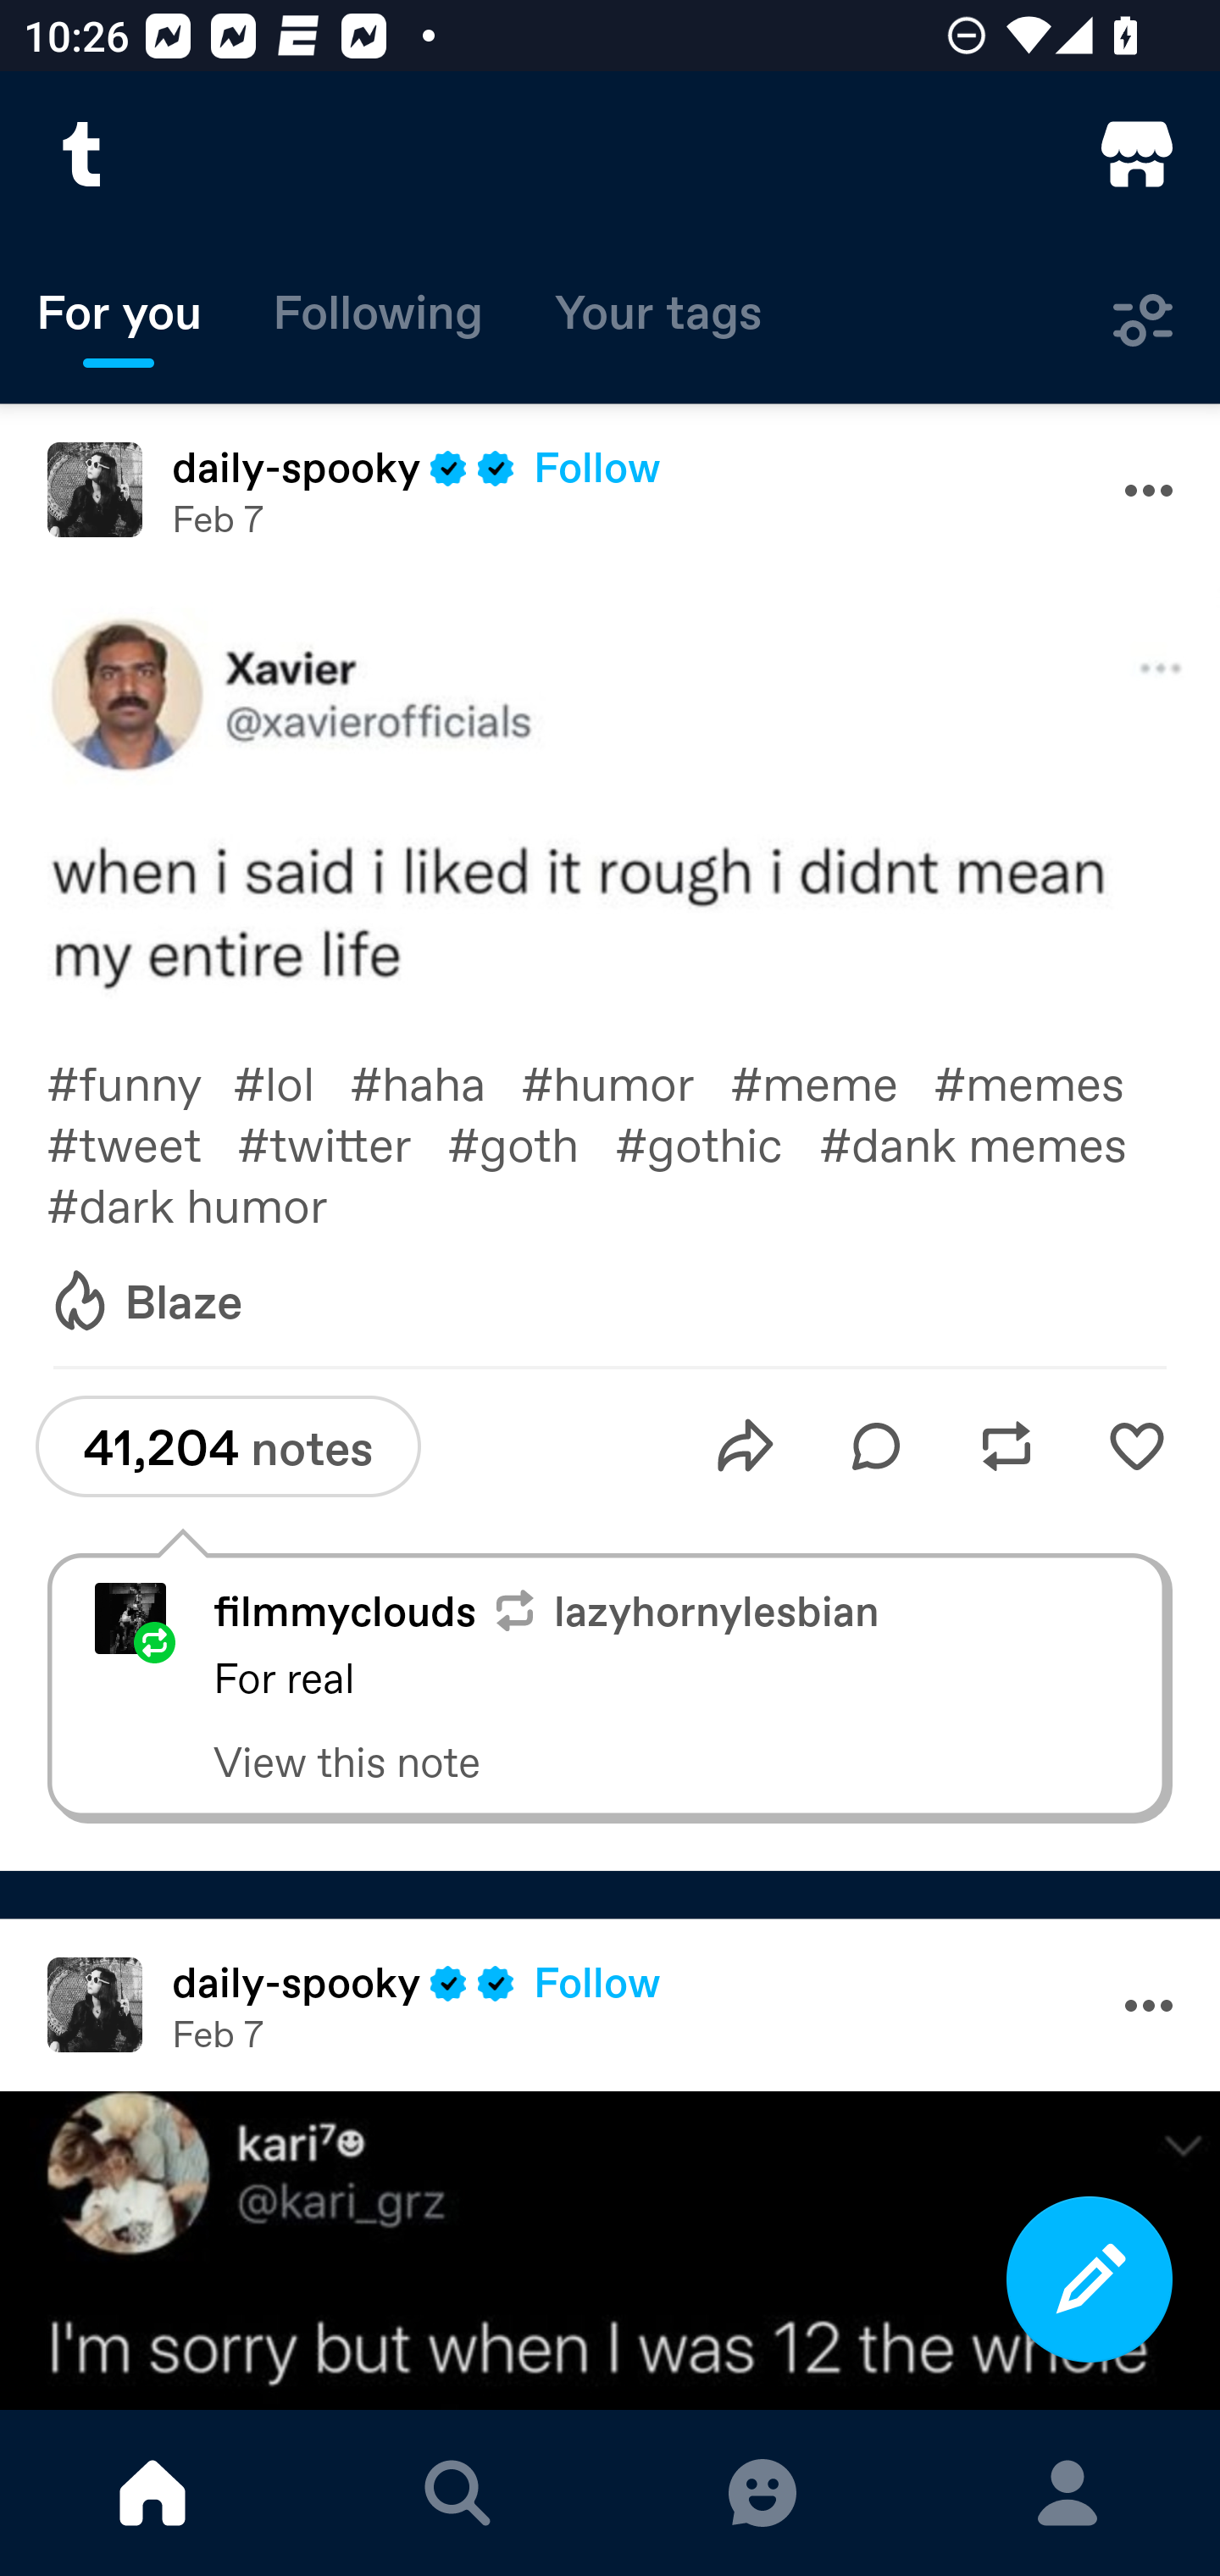 The height and width of the screenshot is (2576, 1220). I want to click on #goth, so click(530, 1144).